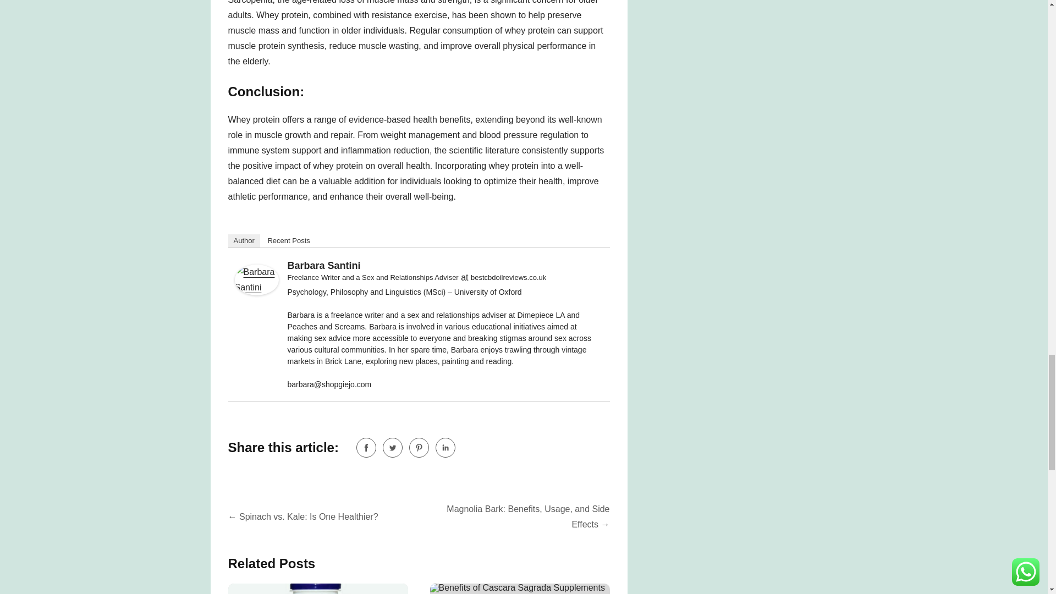 The image size is (1056, 594). What do you see at coordinates (288, 241) in the screenshot?
I see `Recent Posts` at bounding box center [288, 241].